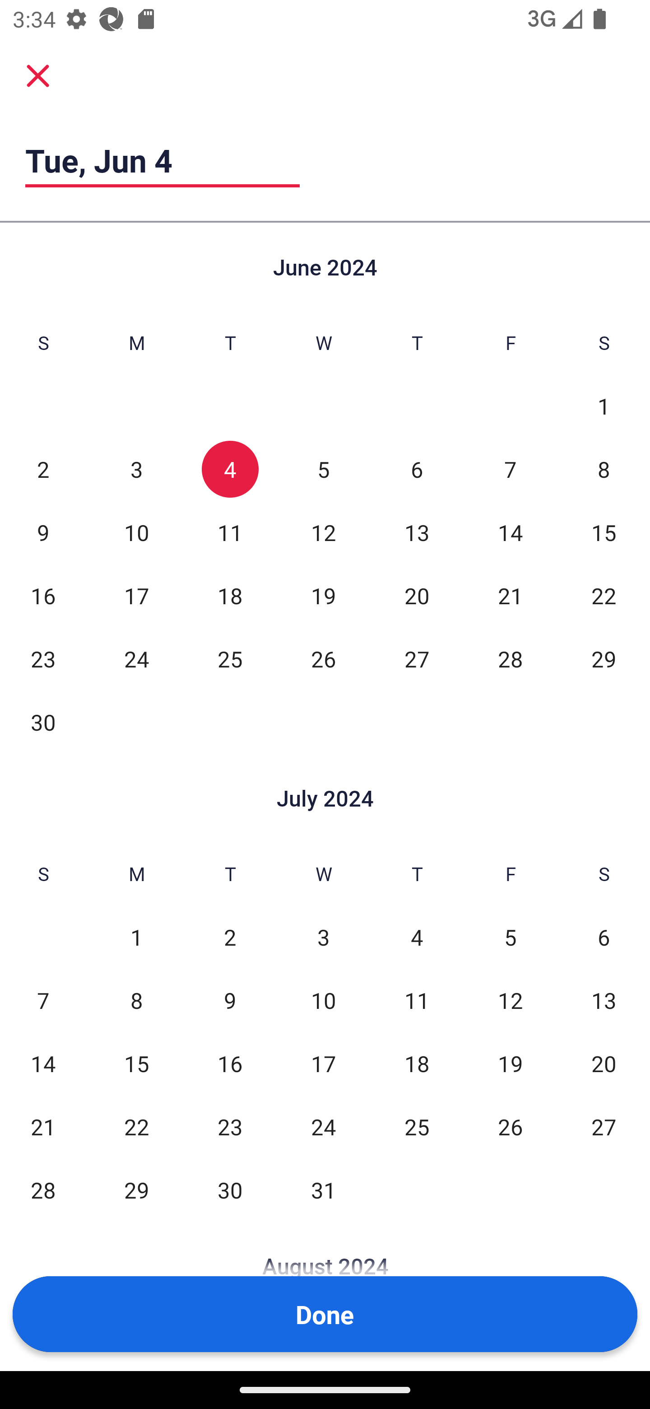  I want to click on 11 Tue, Jun 11, Not Selected, so click(230, 532).